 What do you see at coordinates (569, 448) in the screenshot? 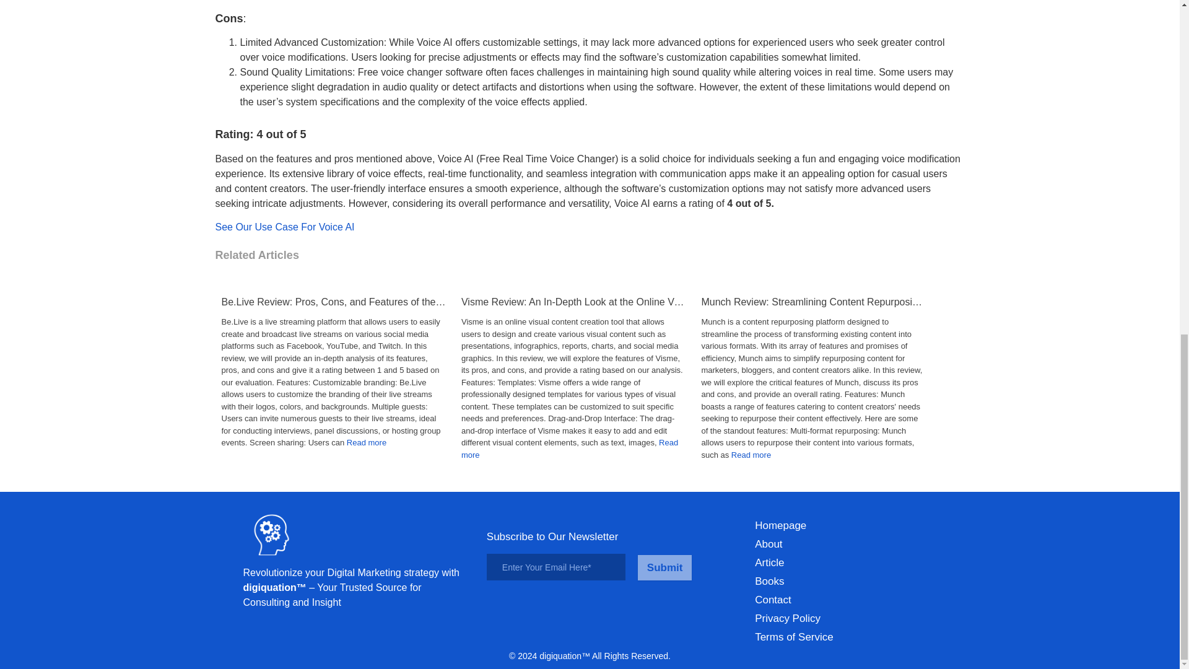
I see `Read more` at bounding box center [569, 448].